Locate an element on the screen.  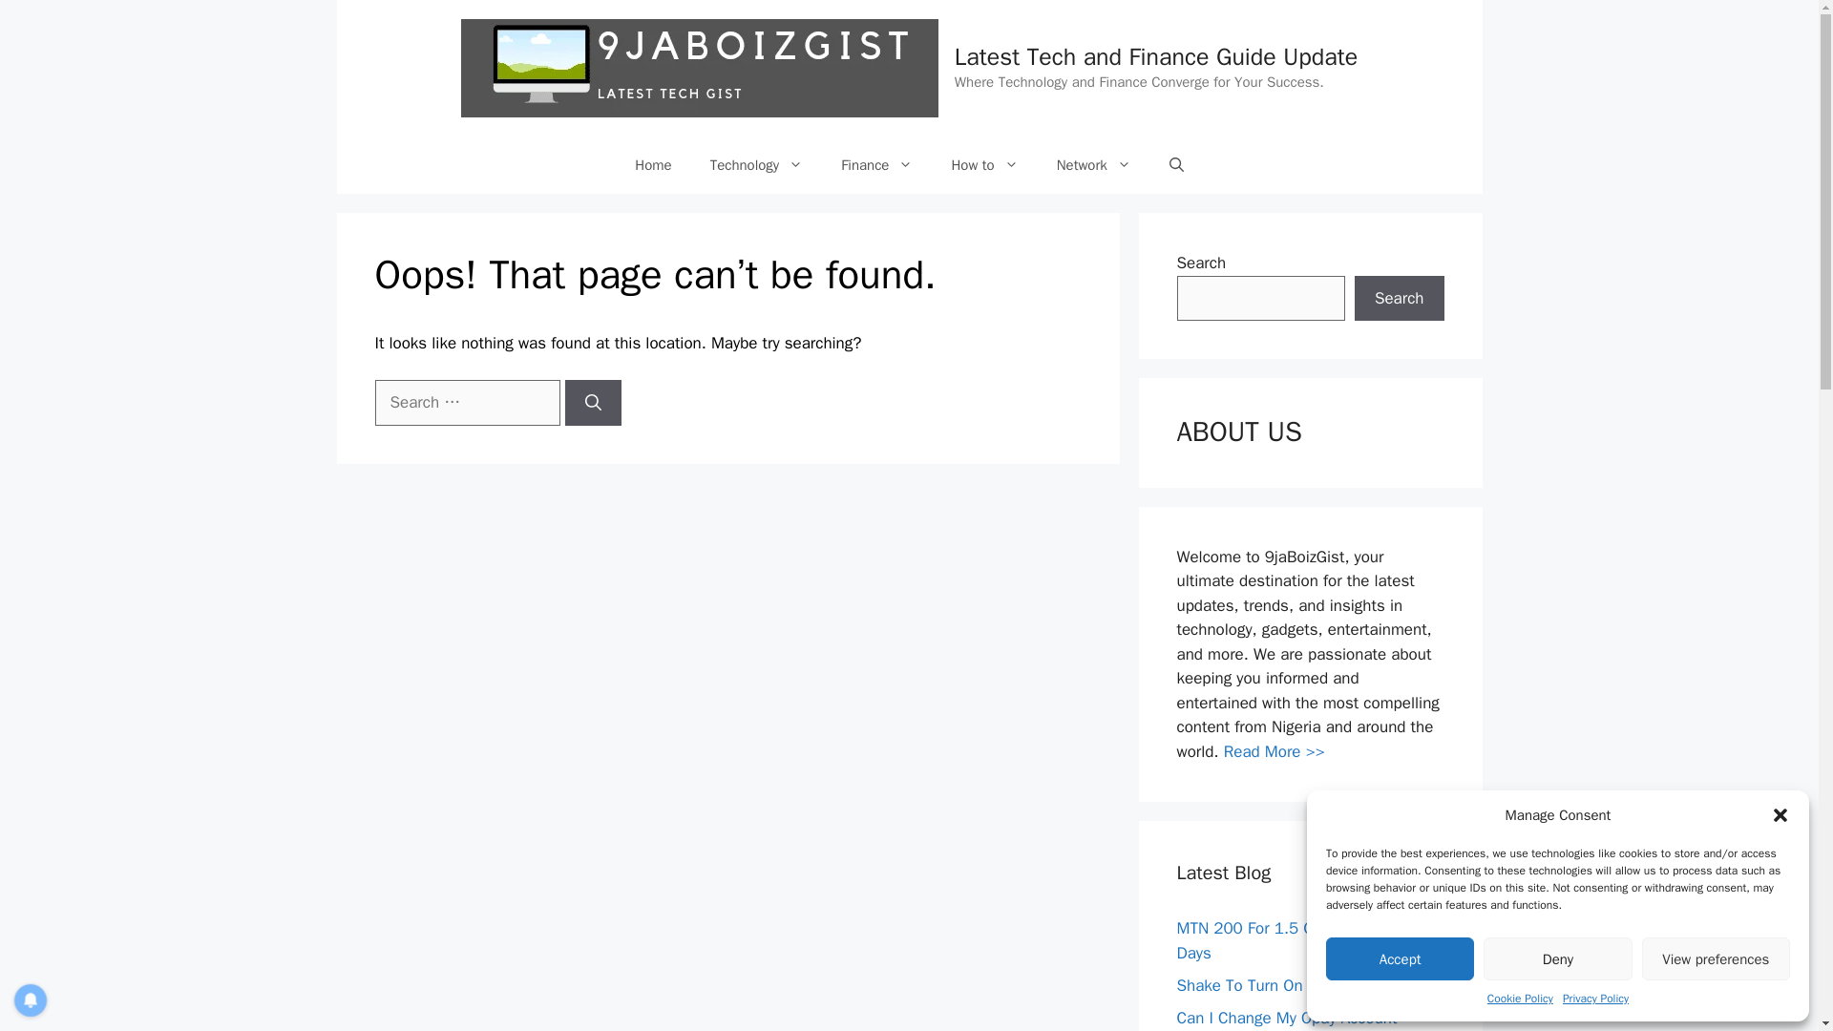
Accept is located at coordinates (1400, 958).